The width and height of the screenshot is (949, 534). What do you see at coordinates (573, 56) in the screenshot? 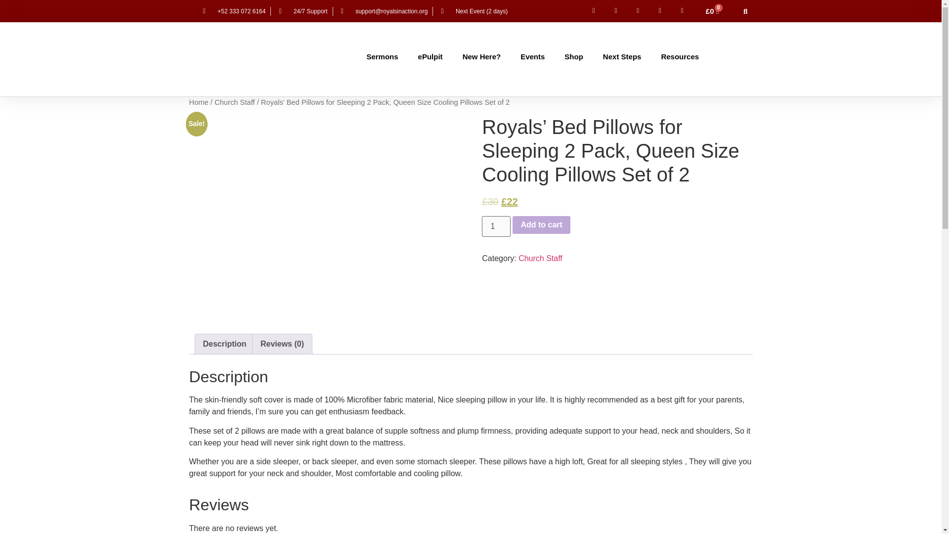
I see `Shop` at bounding box center [573, 56].